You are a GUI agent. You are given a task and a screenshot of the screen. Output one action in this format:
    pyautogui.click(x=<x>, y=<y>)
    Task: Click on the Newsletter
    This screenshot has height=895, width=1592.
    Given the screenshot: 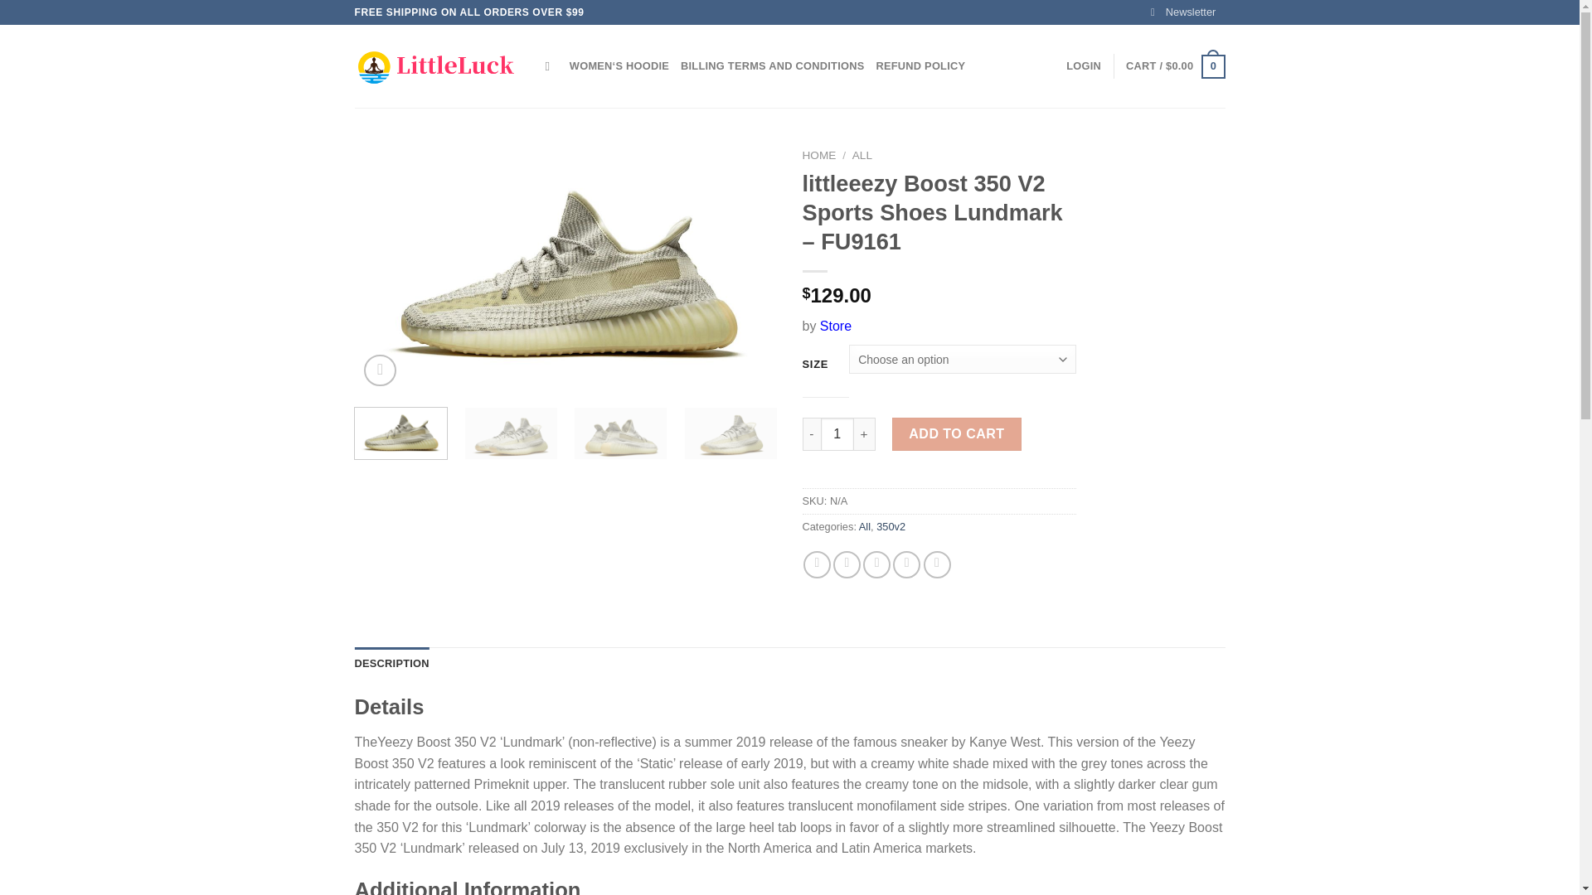 What is the action you would take?
    pyautogui.click(x=1183, y=12)
    